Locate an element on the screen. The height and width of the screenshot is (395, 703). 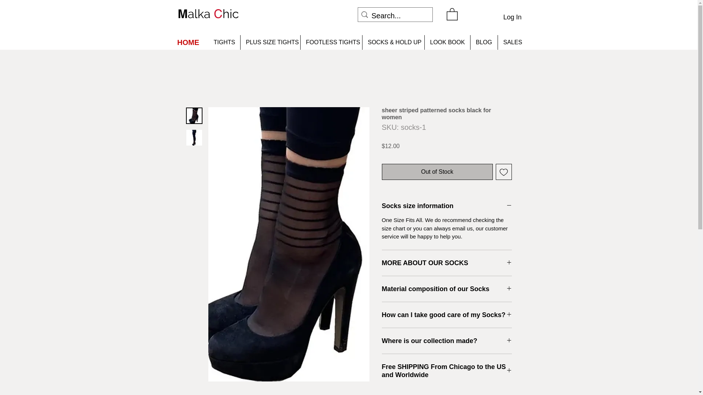
SALES is located at coordinates (512, 42).